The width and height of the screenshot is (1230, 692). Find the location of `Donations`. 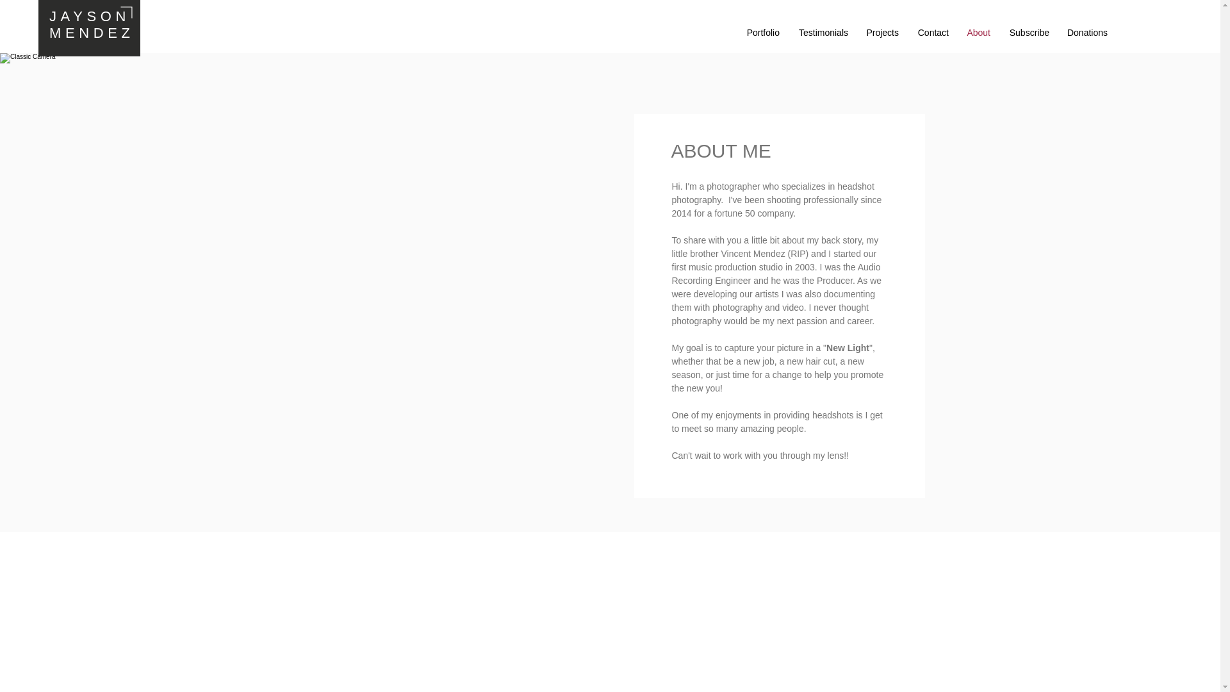

Donations is located at coordinates (1086, 32).